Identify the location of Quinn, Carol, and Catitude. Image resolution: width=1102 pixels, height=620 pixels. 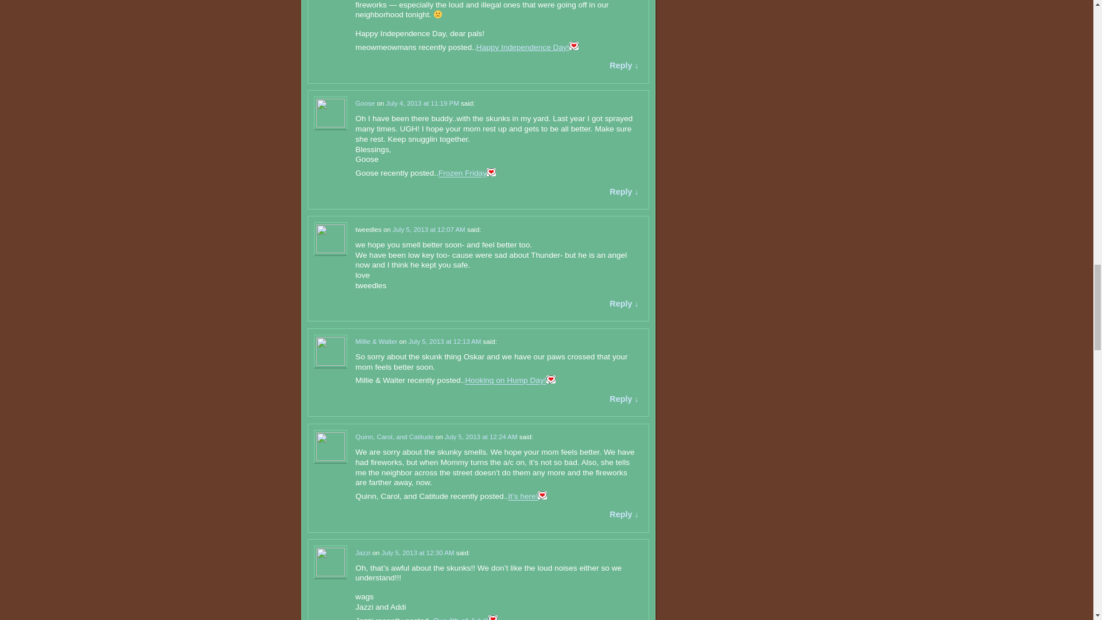
(394, 436).